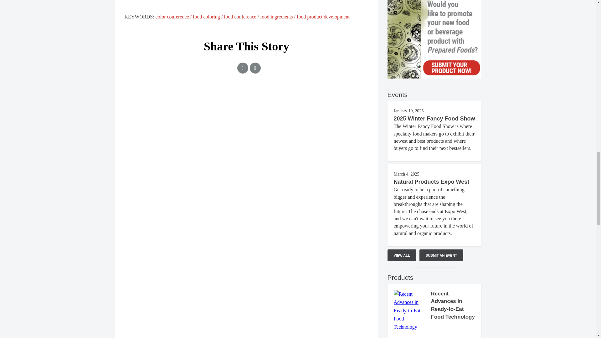  Describe the element at coordinates (247, 117) in the screenshot. I see `Interaction questions` at that location.